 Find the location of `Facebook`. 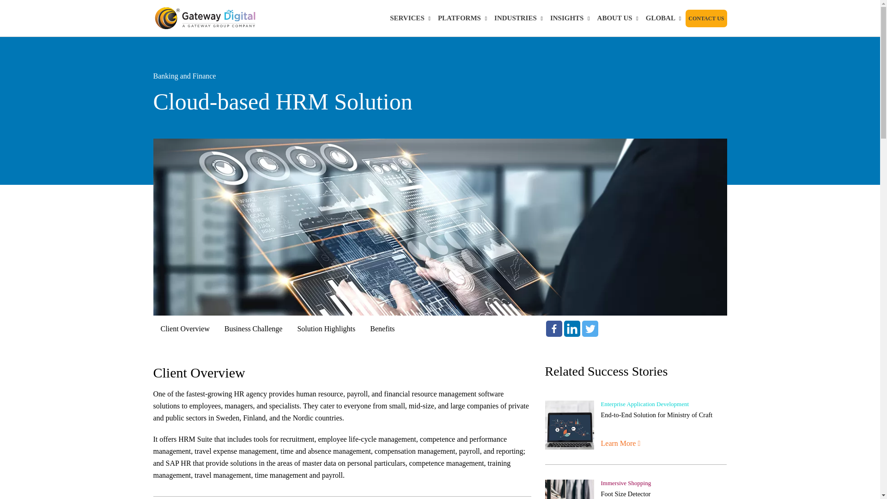

Facebook is located at coordinates (554, 329).